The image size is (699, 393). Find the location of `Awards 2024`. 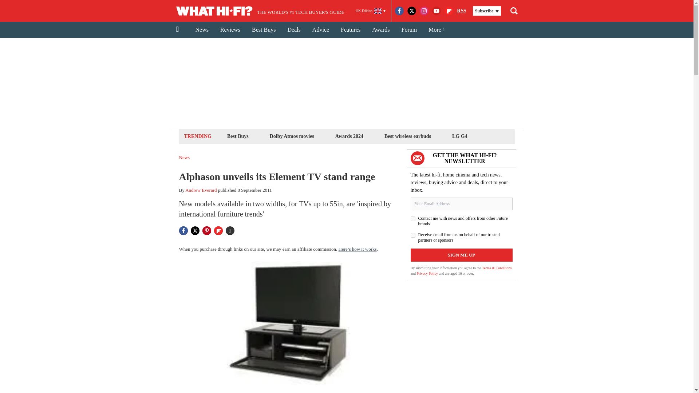

Awards 2024 is located at coordinates (349, 136).